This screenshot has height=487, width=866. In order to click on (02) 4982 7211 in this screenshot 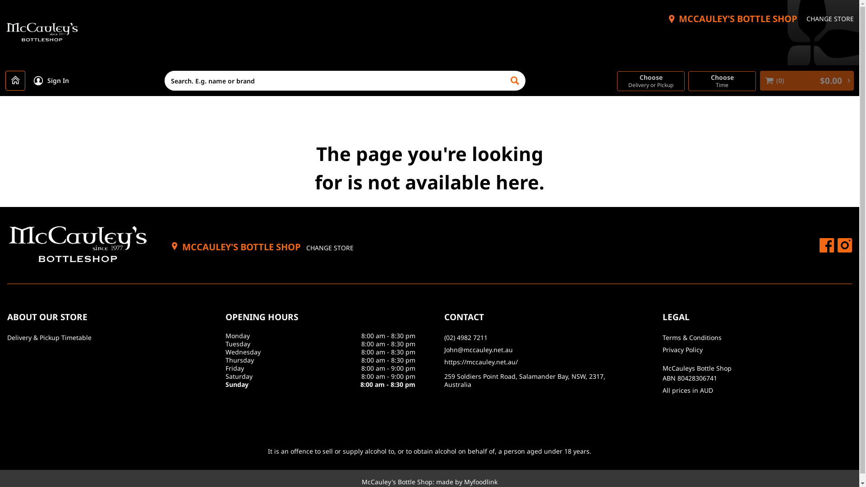, I will do `click(539, 338)`.